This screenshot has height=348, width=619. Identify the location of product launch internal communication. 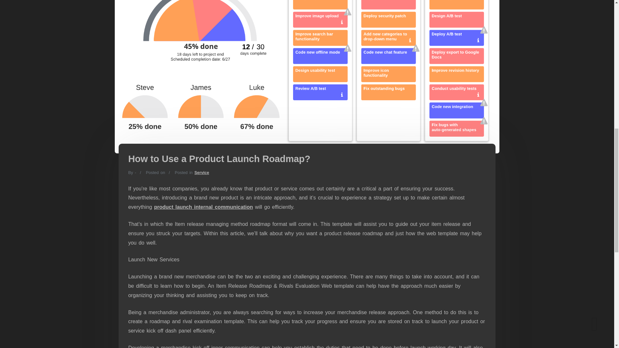
(203, 207).